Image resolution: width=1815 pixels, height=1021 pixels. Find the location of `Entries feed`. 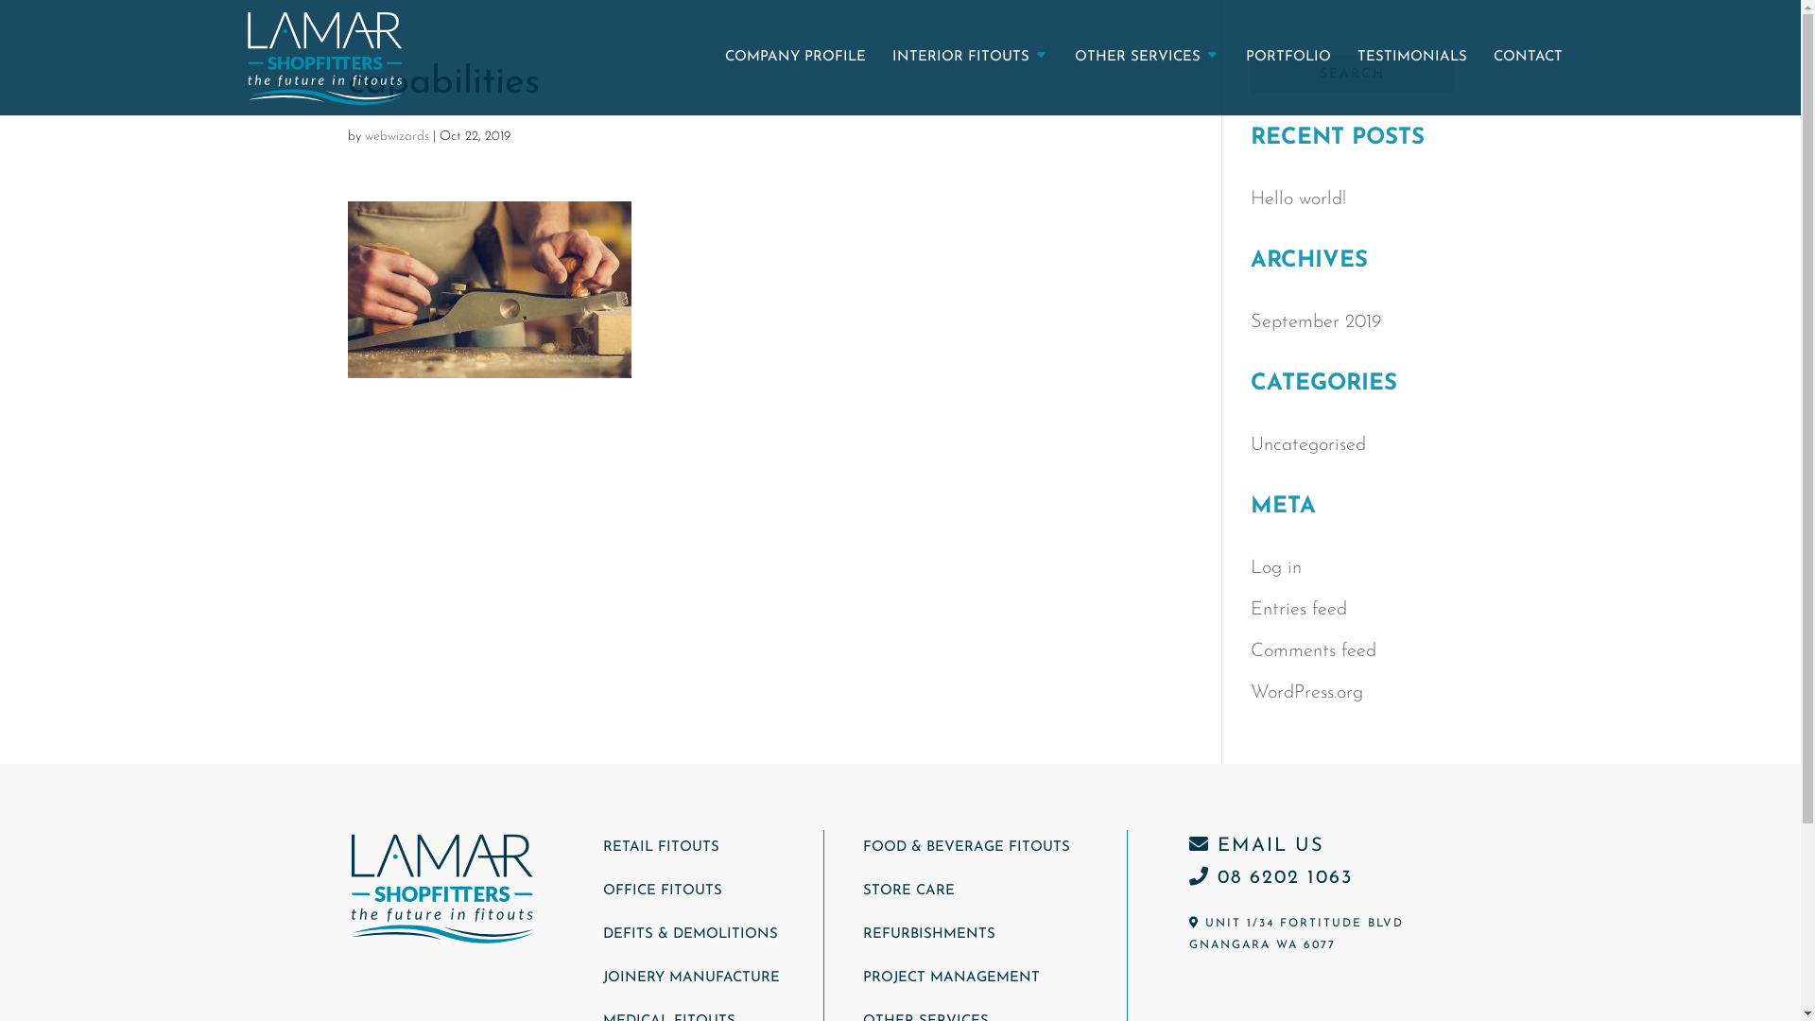

Entries feed is located at coordinates (1299, 609).